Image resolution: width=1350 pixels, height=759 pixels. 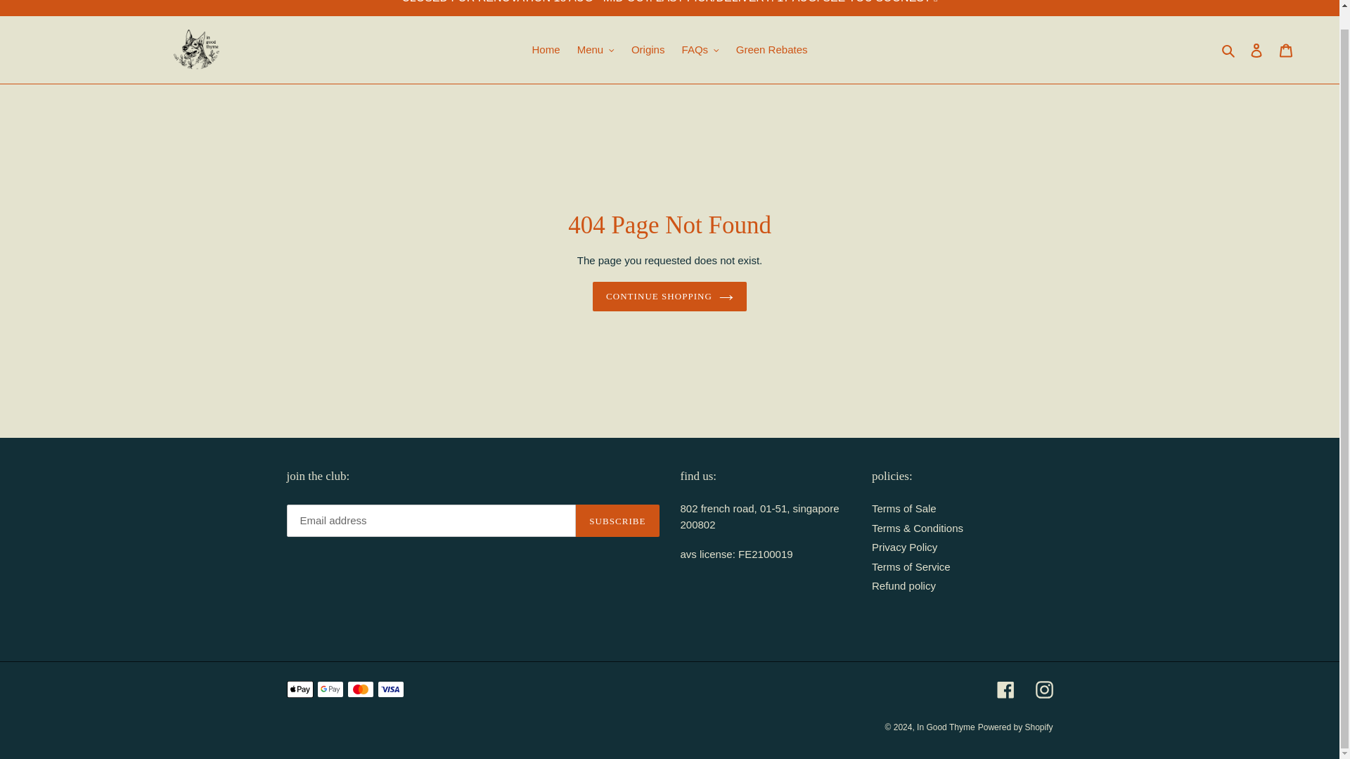 I want to click on In Good Thyme, so click(x=945, y=727).